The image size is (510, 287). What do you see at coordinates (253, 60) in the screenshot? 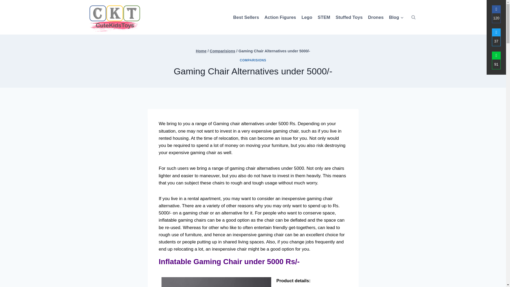
I see `COMPARISIONS` at bounding box center [253, 60].